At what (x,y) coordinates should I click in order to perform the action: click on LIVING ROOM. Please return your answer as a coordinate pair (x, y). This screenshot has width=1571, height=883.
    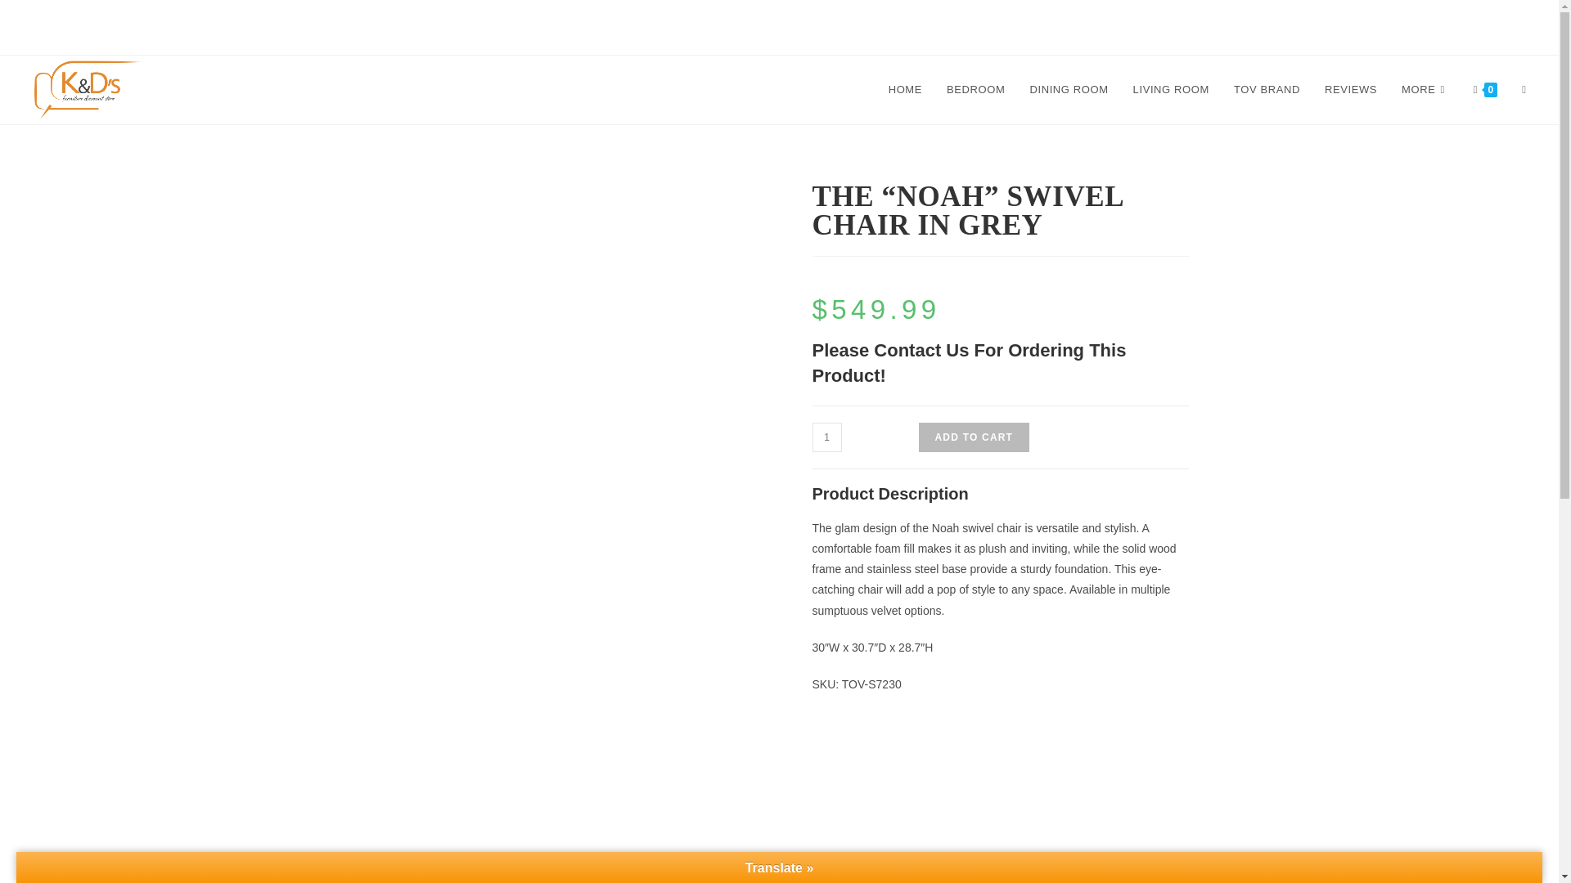
    Looking at the image, I should click on (1172, 90).